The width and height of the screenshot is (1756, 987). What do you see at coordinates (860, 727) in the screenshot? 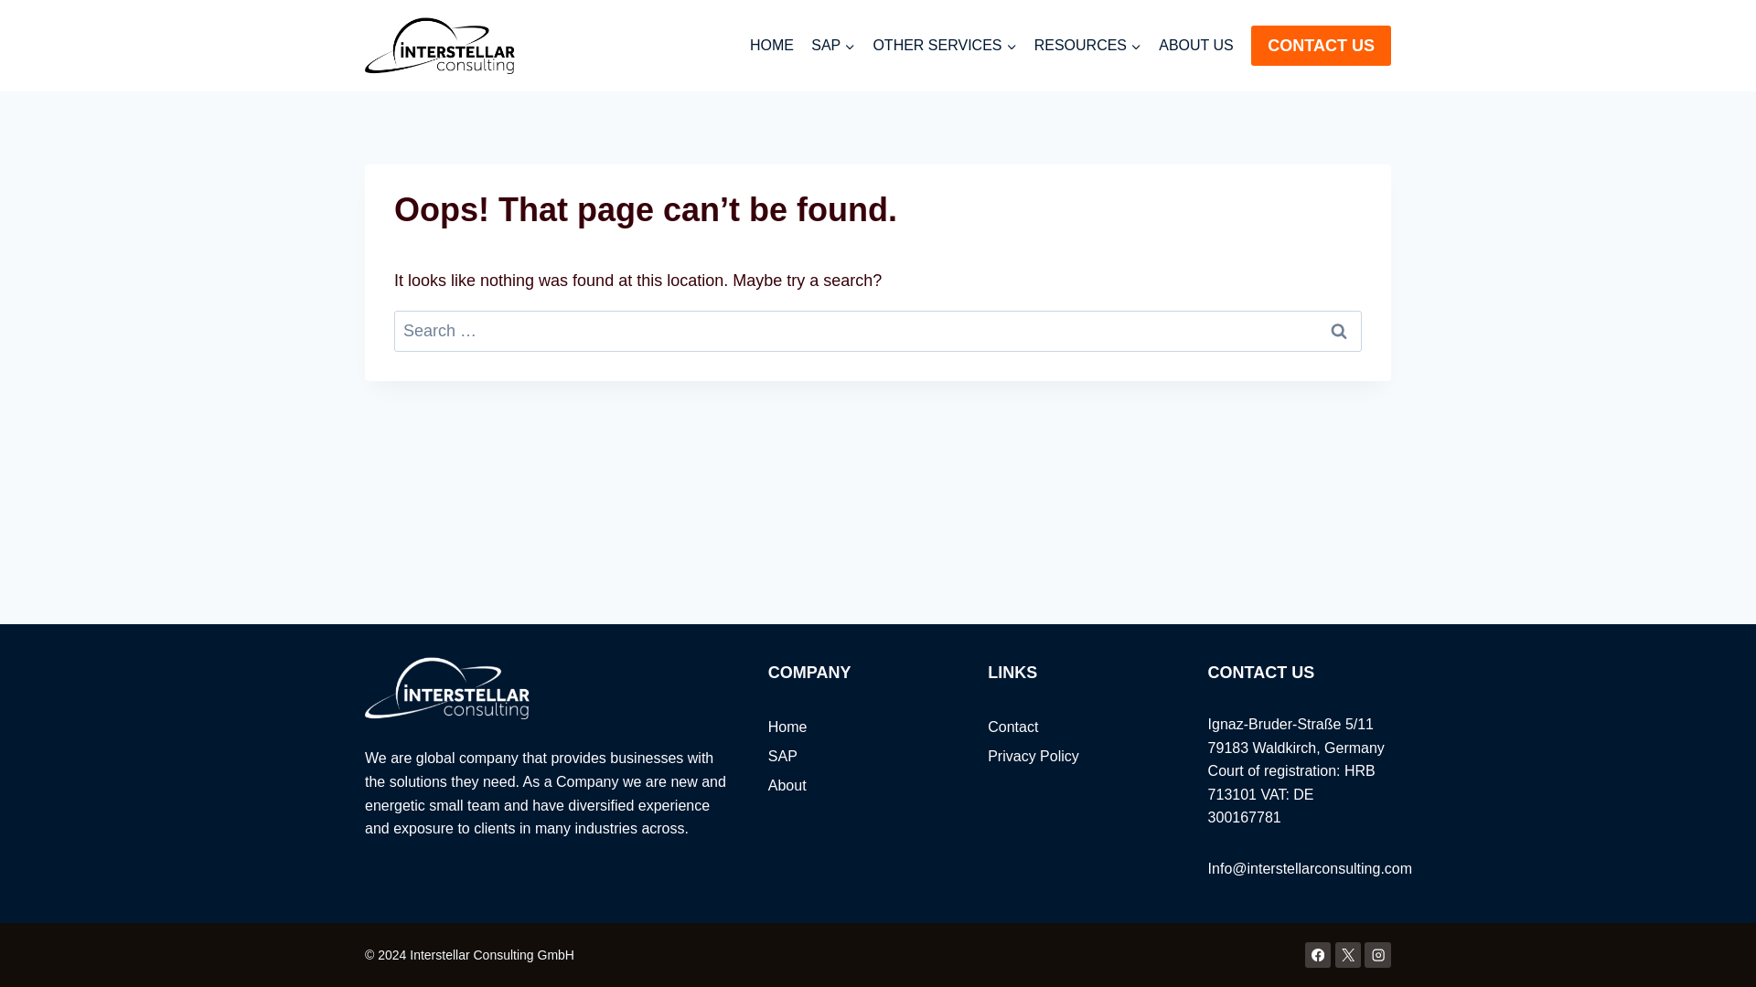
I see `Home` at bounding box center [860, 727].